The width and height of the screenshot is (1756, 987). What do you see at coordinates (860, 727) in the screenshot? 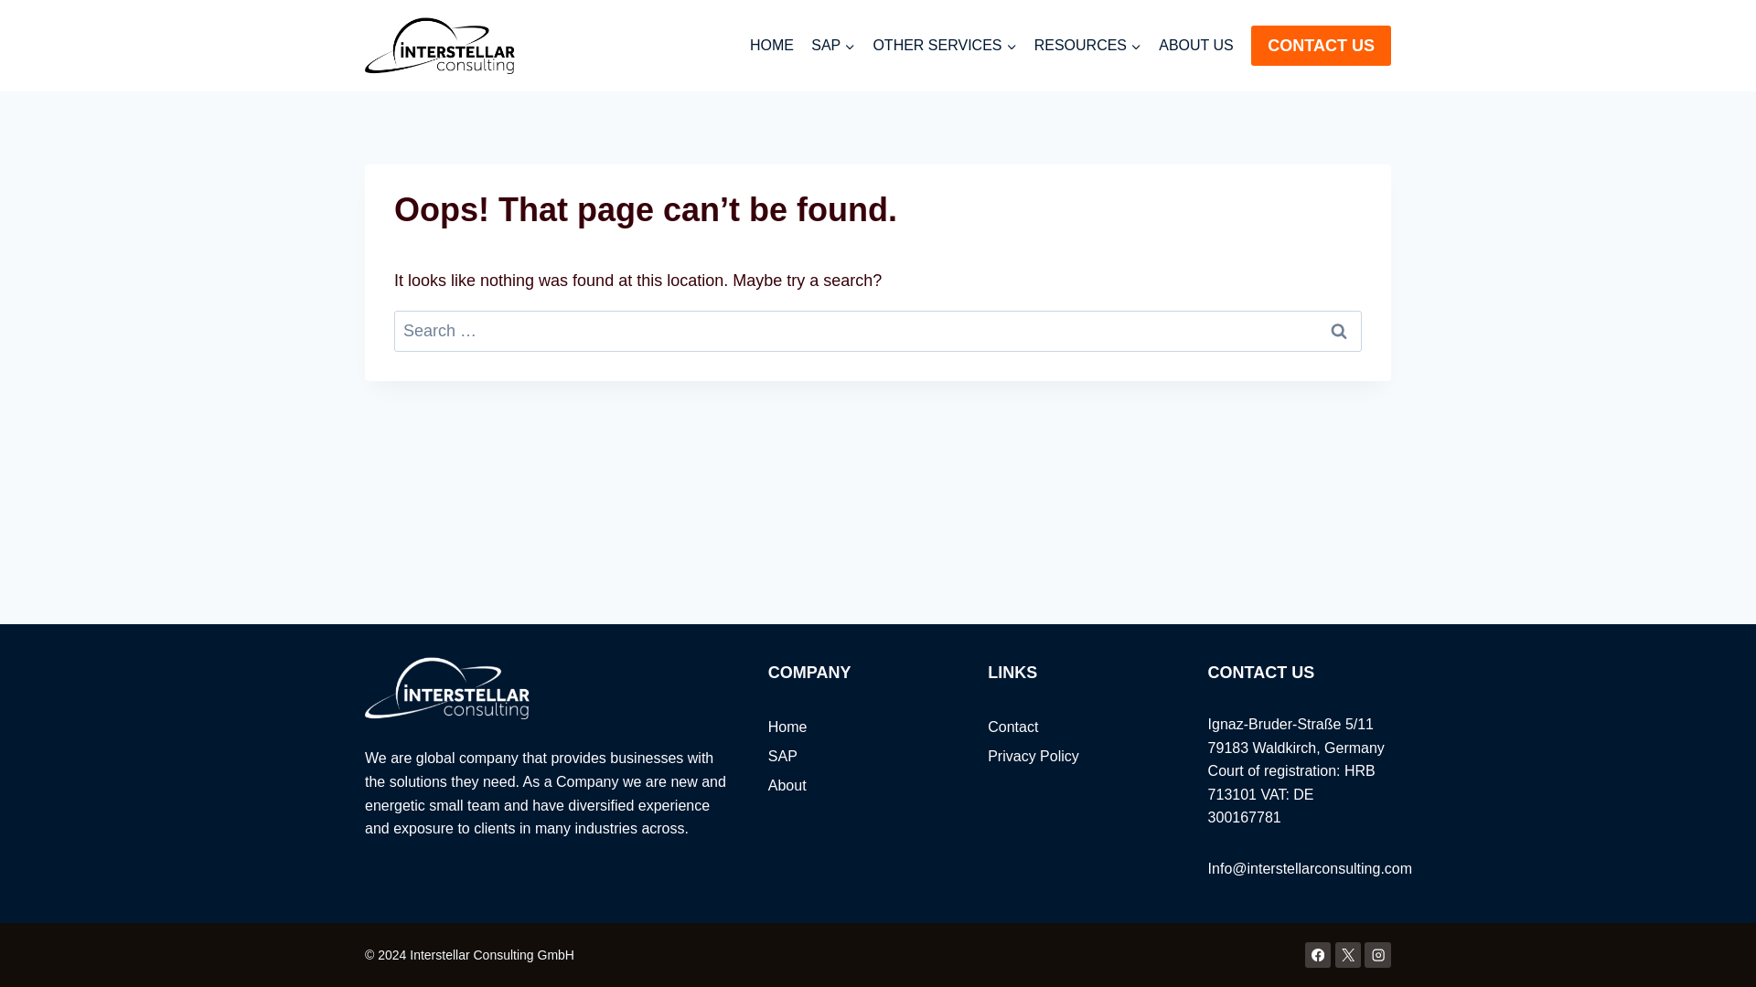
I see `Home` at bounding box center [860, 727].